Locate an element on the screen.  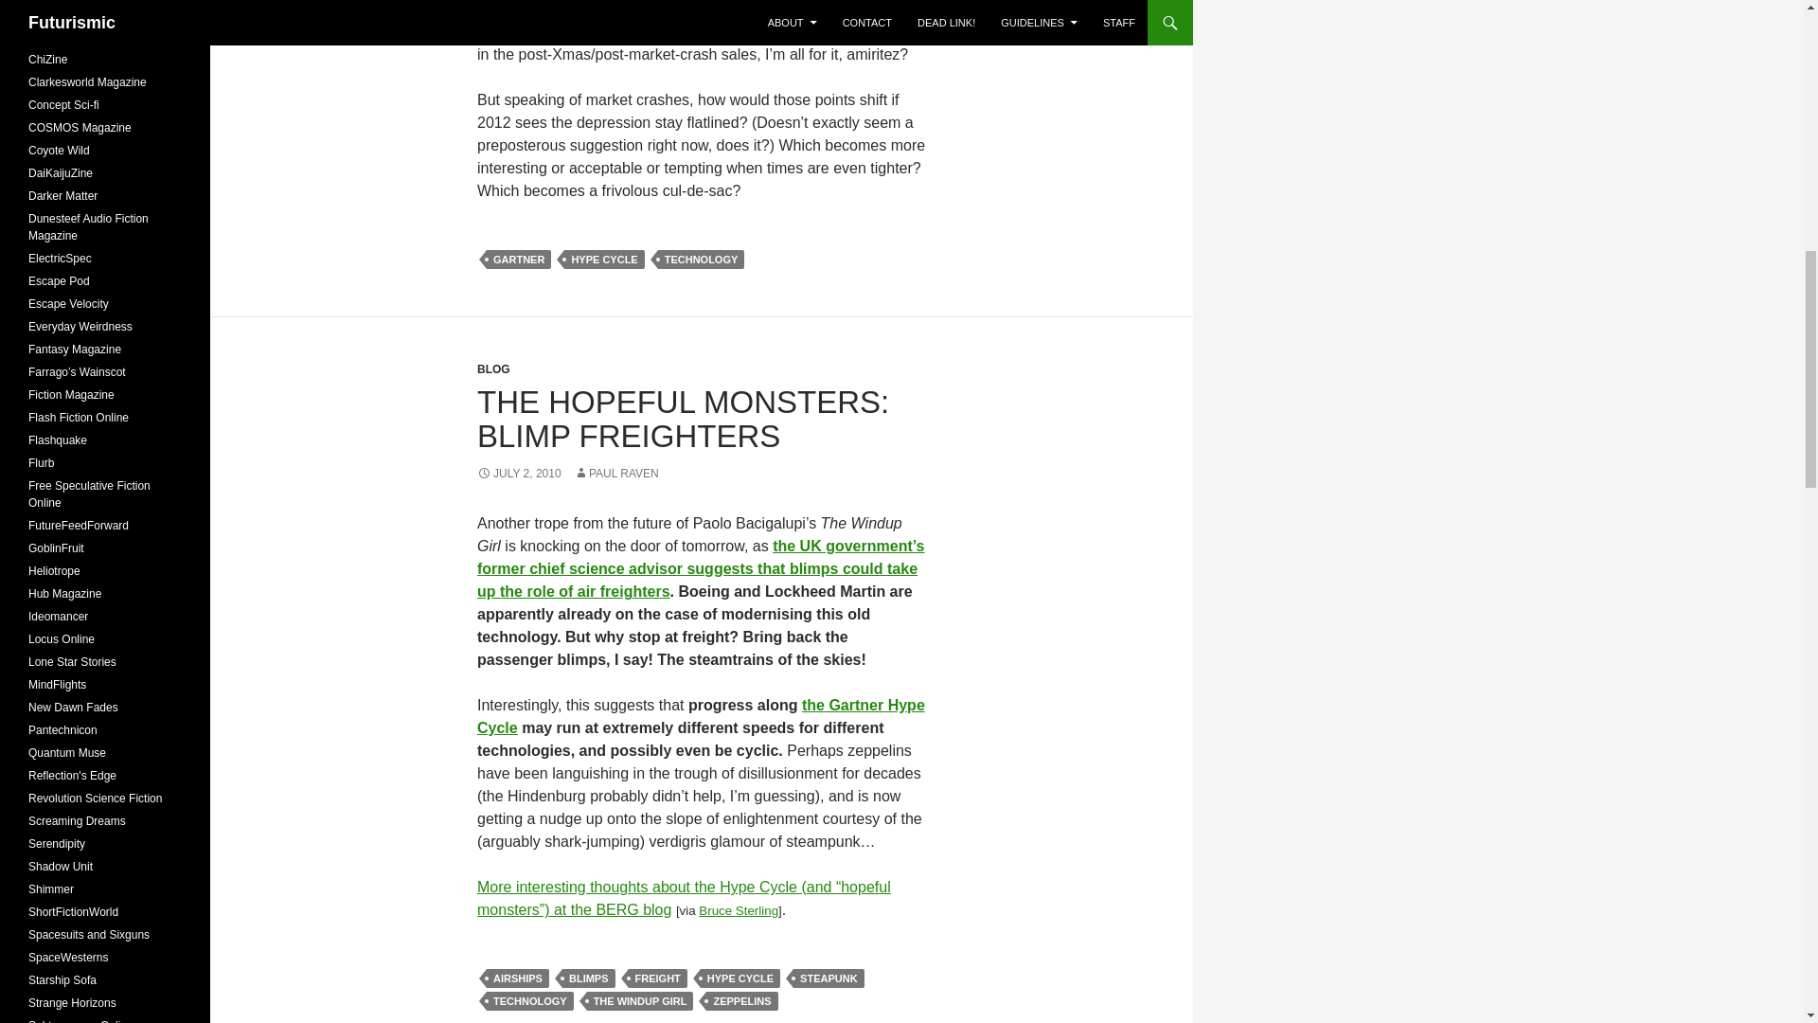
BLIMPS is located at coordinates (589, 978).